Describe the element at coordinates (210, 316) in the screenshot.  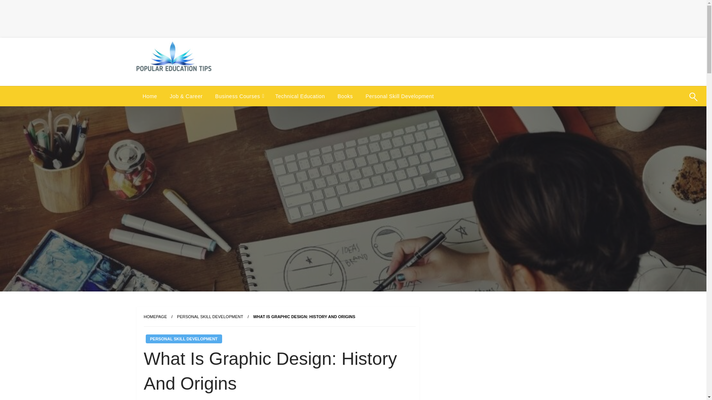
I see `Personal Skill Development` at that location.